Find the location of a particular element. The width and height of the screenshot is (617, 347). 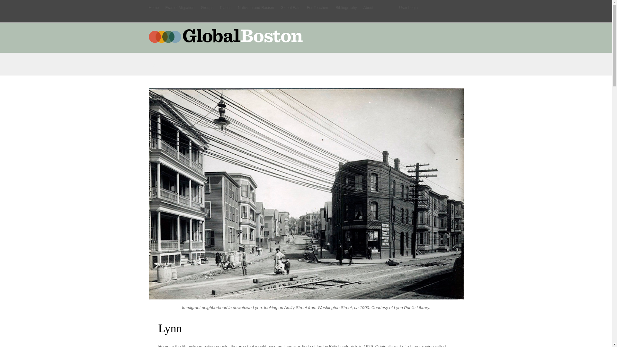

Global Eats is located at coordinates (291, 8).